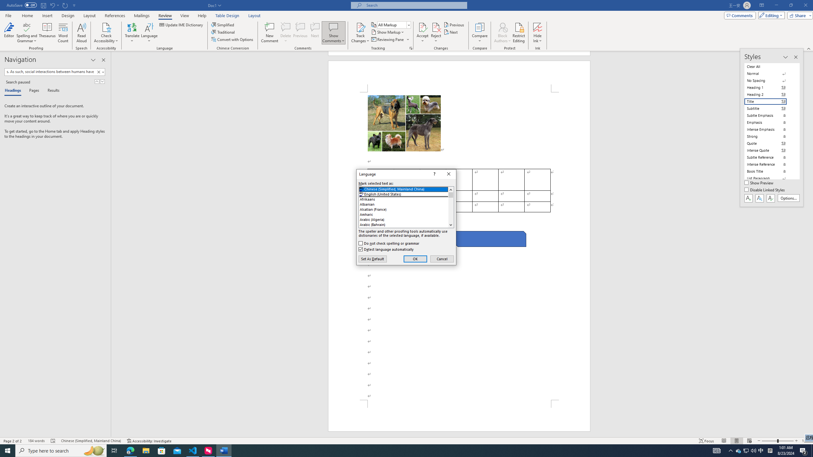 Image resolution: width=813 pixels, height=457 pixels. Describe the element at coordinates (806, 441) in the screenshot. I see `Zoom 104%` at that location.